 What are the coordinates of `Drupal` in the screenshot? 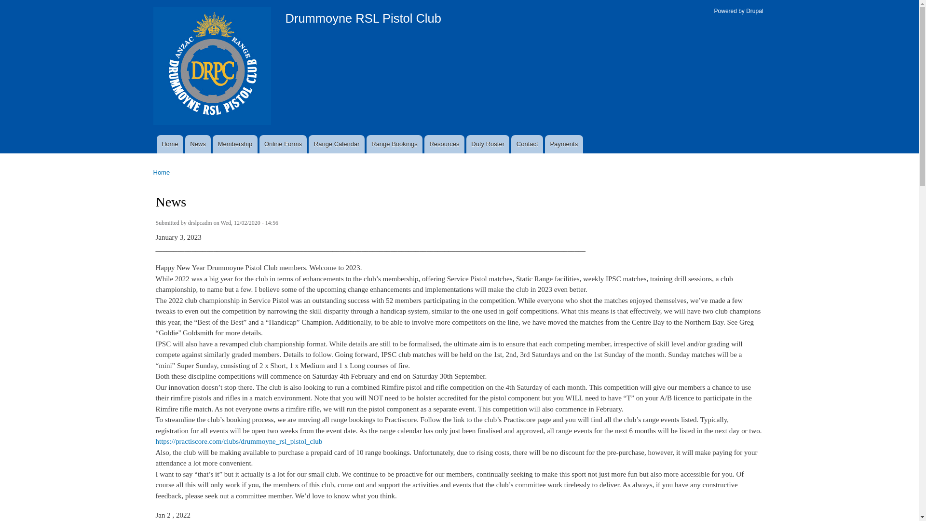 It's located at (754, 11).